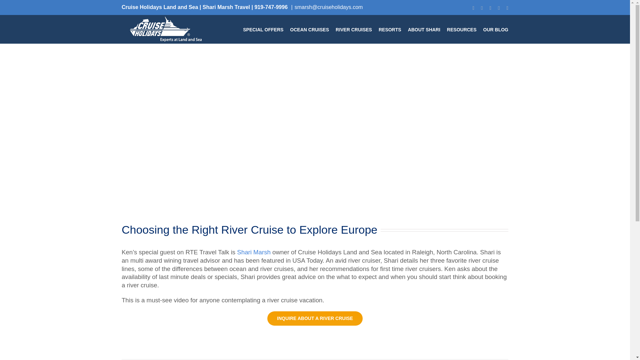  What do you see at coordinates (424, 29) in the screenshot?
I see `ABOUT SHARI` at bounding box center [424, 29].